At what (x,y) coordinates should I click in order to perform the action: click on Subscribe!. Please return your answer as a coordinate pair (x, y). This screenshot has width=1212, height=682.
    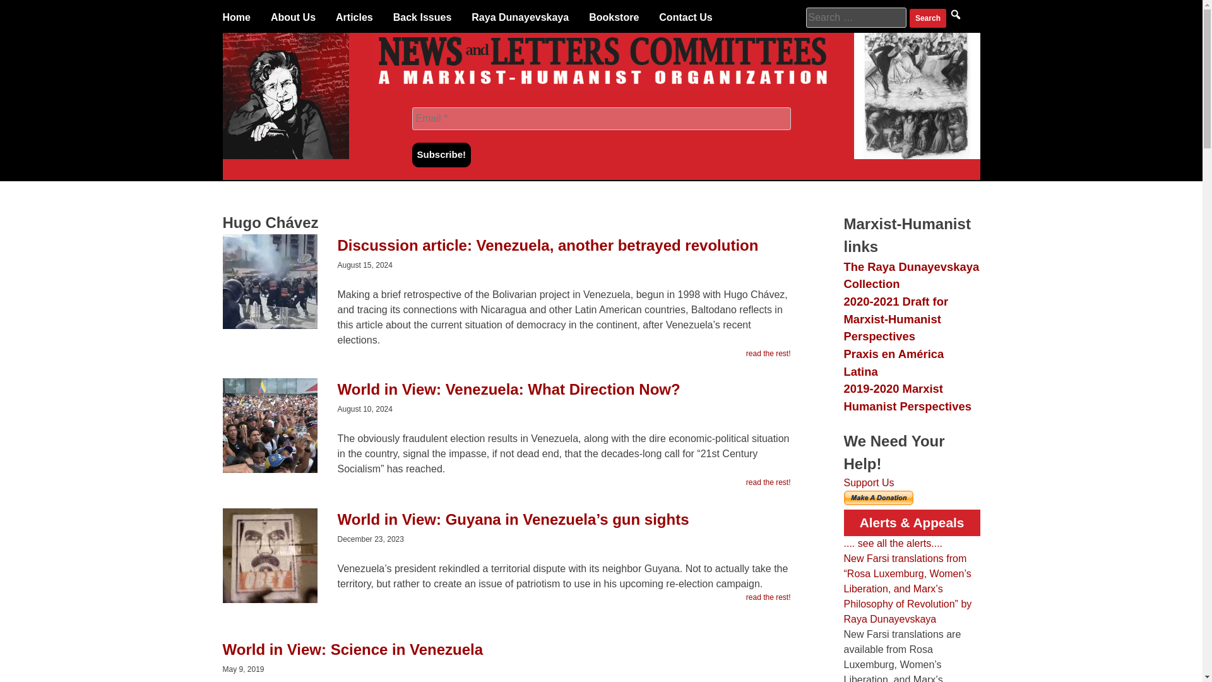
    Looking at the image, I should click on (441, 154).